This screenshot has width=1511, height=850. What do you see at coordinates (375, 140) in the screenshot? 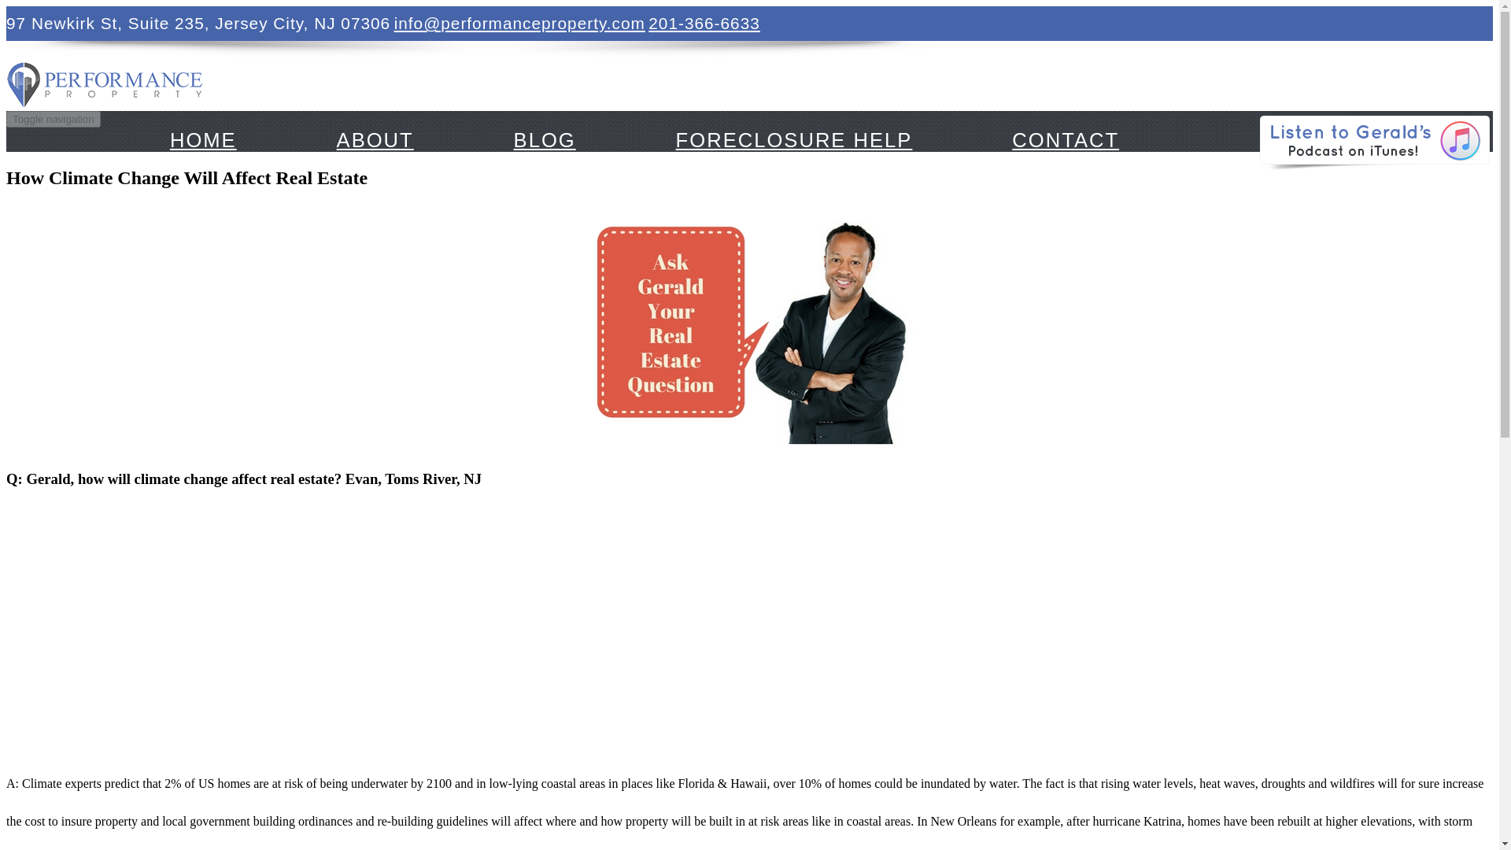
I see `ABOUT` at bounding box center [375, 140].